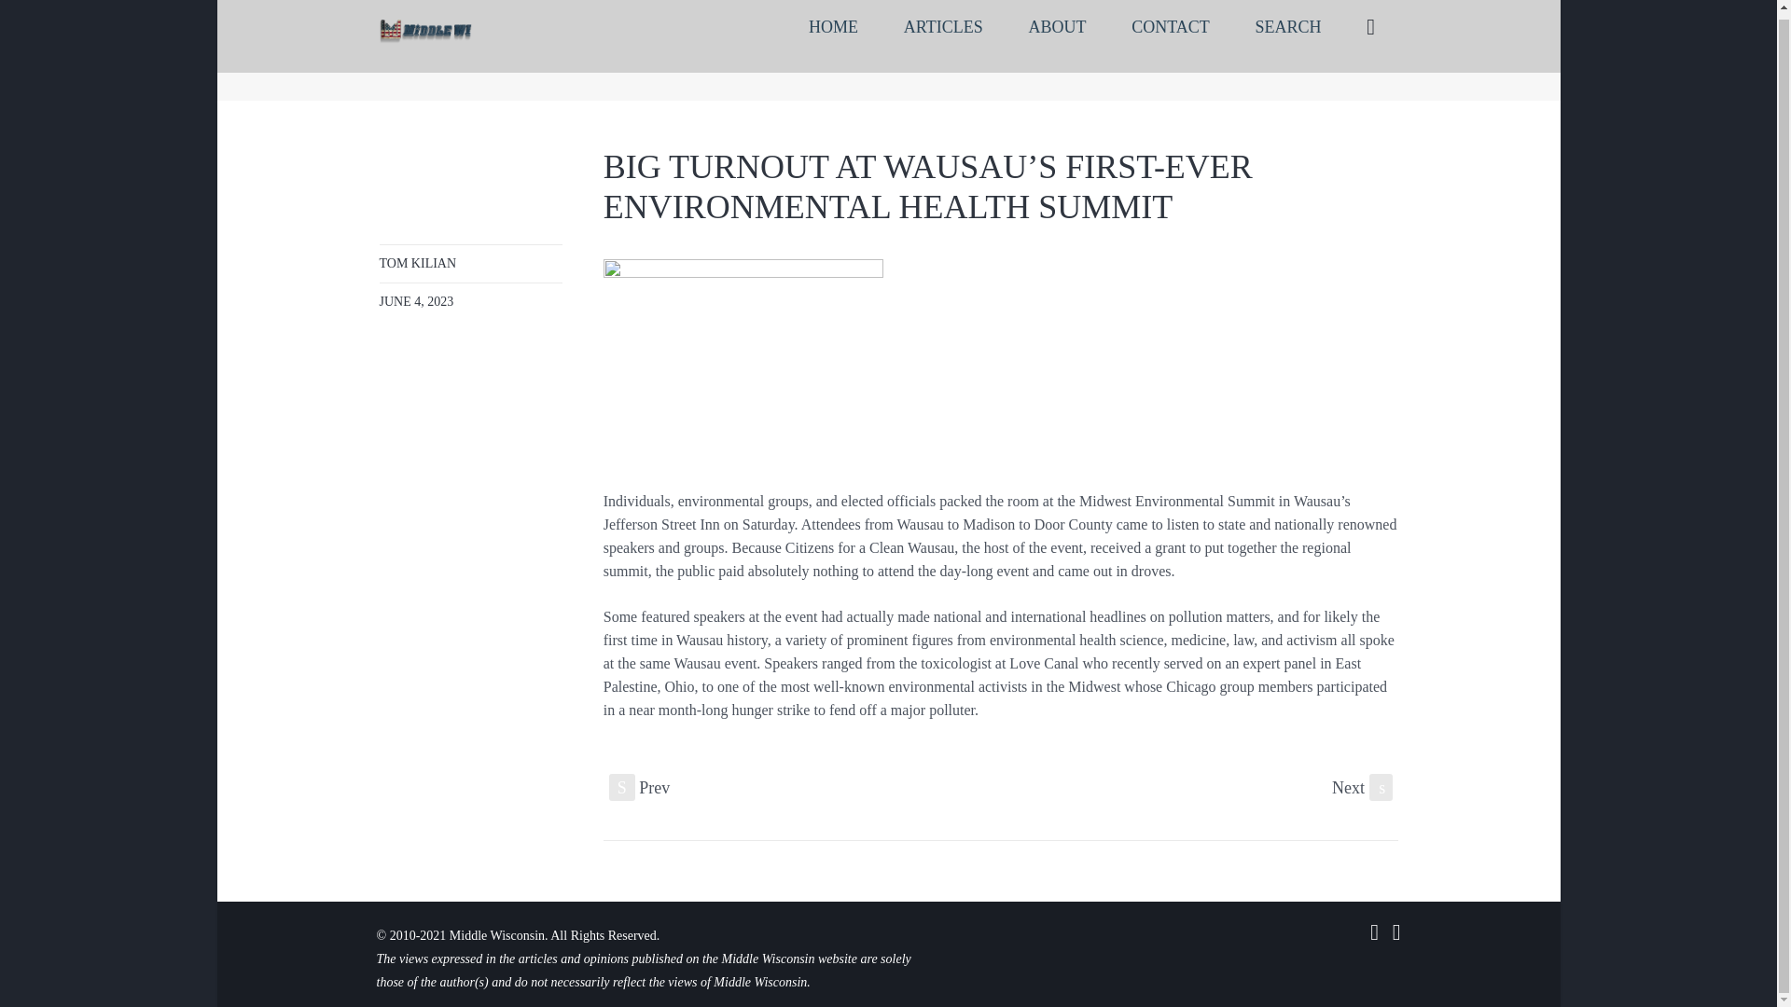 The height and width of the screenshot is (1007, 1791). I want to click on ARTICLES, so click(942, 30).